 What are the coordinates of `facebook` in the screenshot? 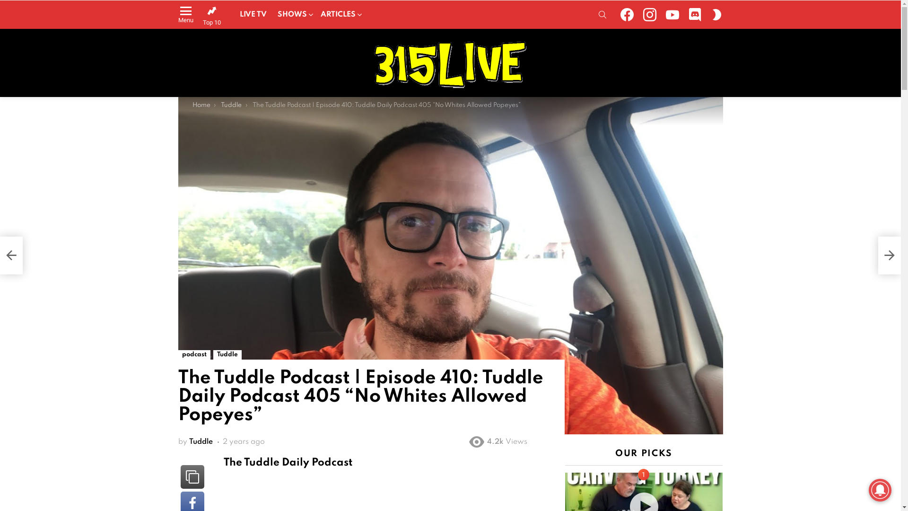 It's located at (627, 14).